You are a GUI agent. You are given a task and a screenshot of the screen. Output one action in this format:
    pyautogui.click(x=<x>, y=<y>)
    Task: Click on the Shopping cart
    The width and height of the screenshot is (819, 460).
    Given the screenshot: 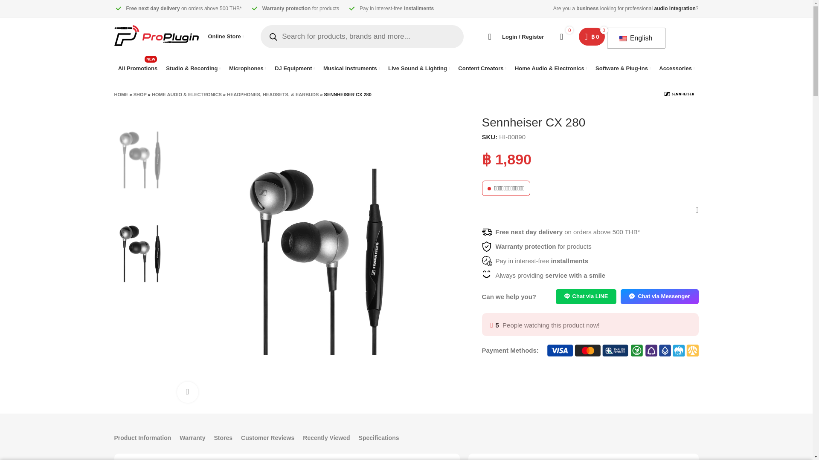 What is the action you would take?
    pyautogui.click(x=591, y=36)
    